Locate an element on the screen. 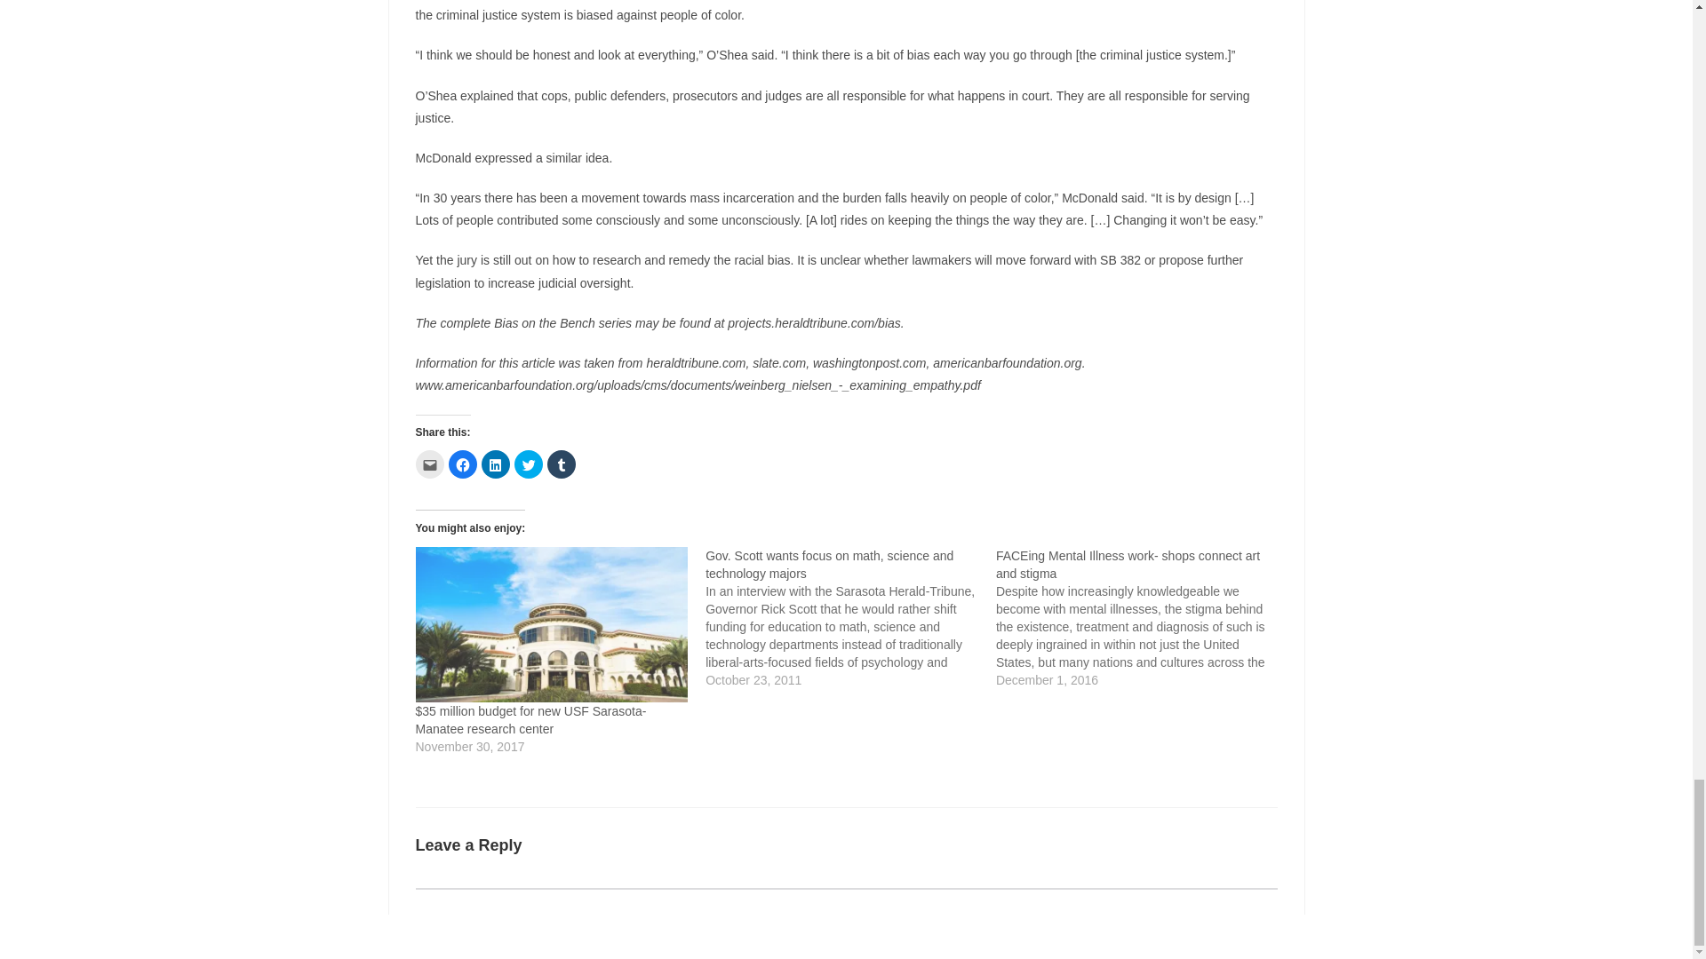  Click to email this to a friend is located at coordinates (430, 464).